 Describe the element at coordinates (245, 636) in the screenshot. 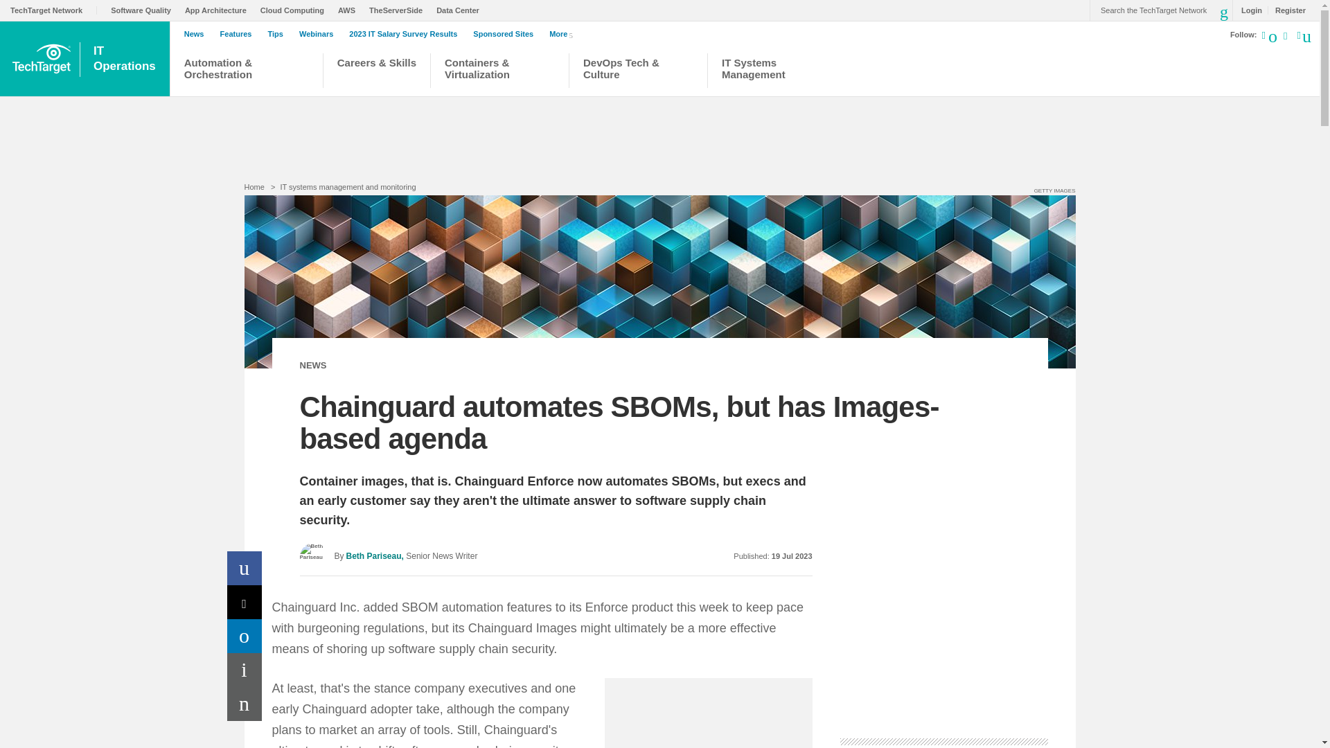

I see `Share on LinkedIn` at that location.